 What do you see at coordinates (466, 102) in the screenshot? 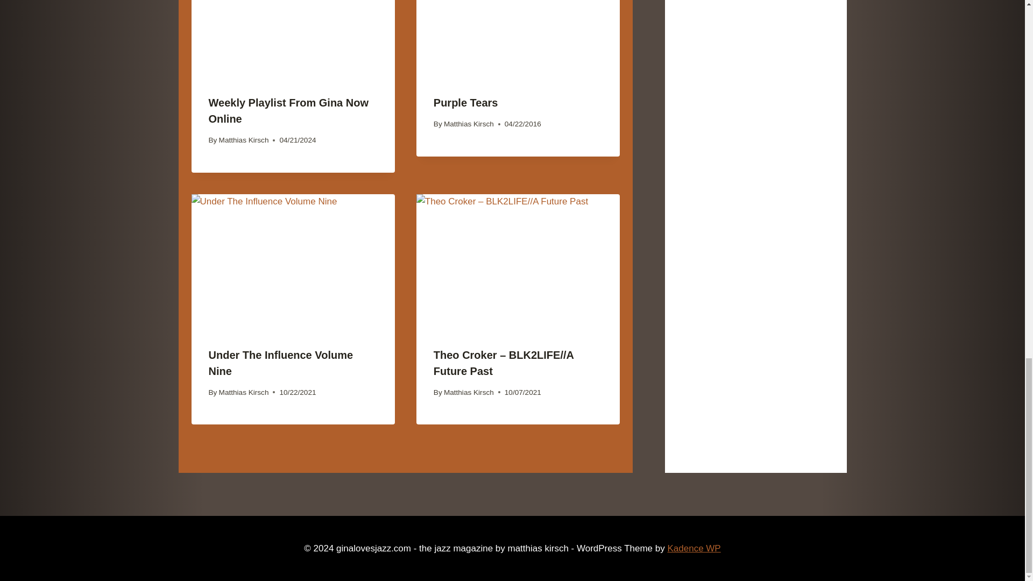
I see `Purple Tears` at bounding box center [466, 102].